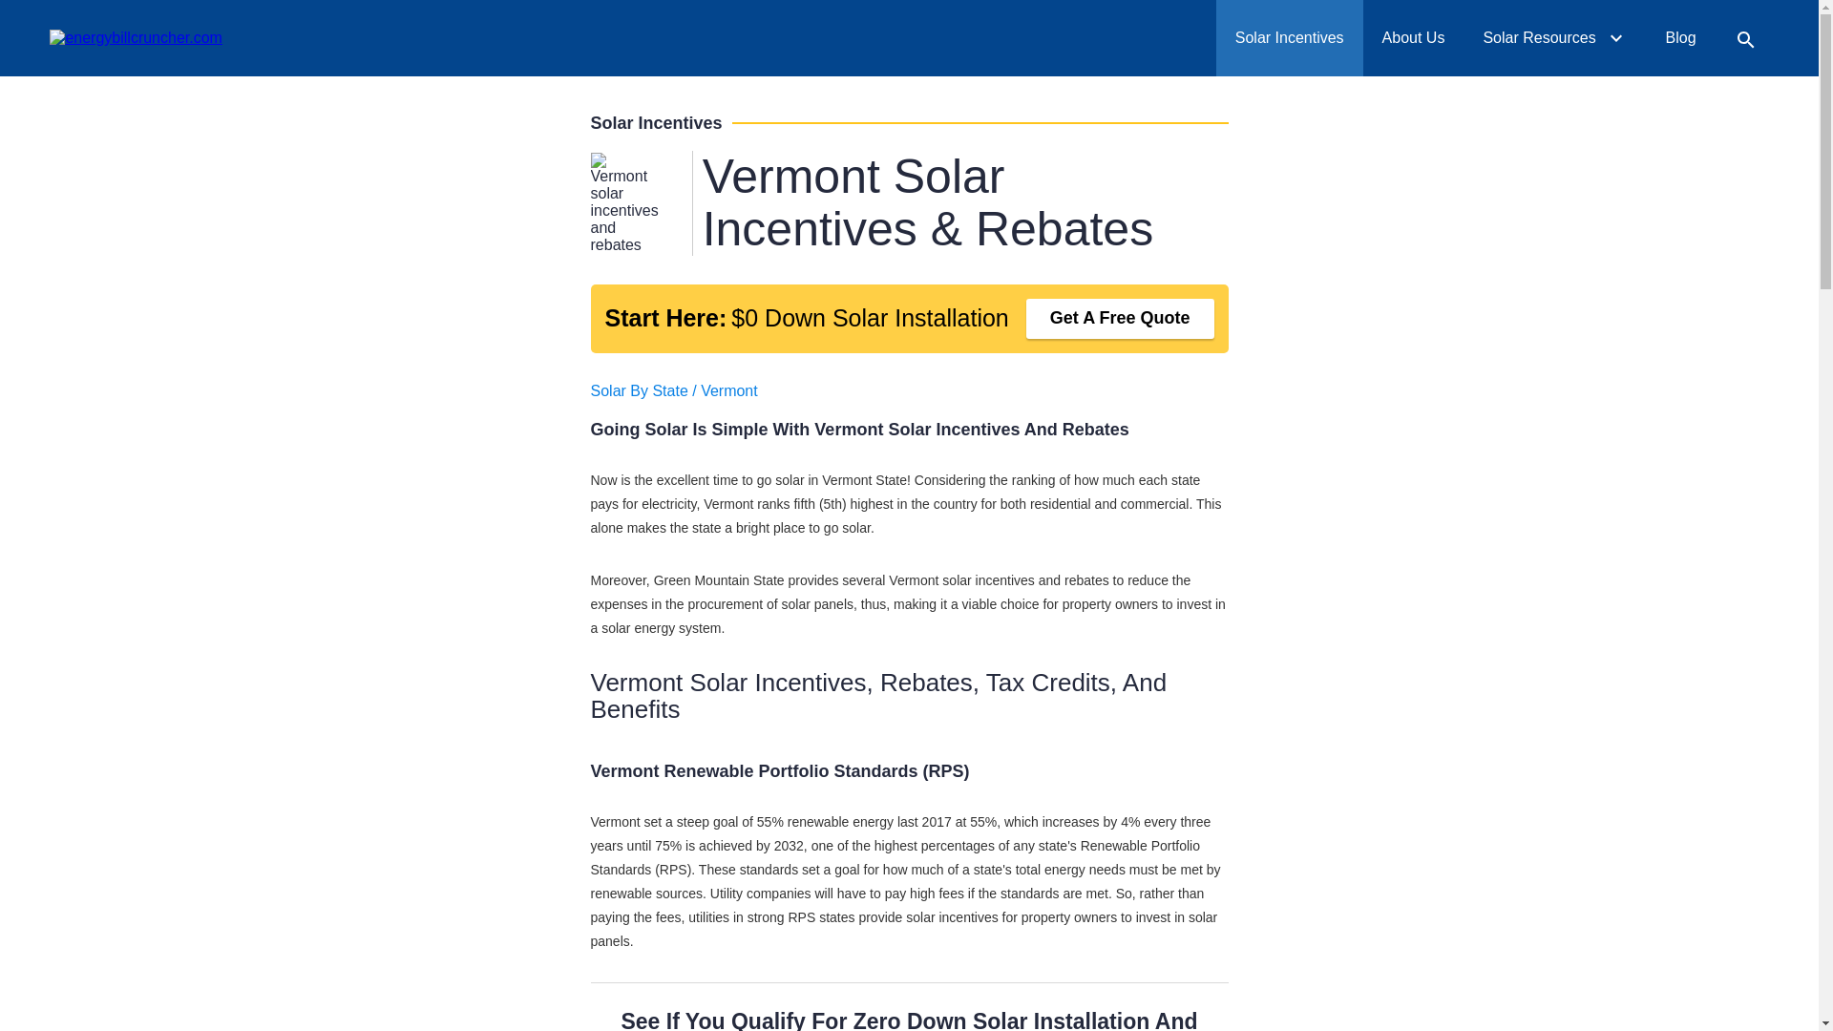 Image resolution: width=1833 pixels, height=1031 pixels. Describe the element at coordinates (1069, 25) in the screenshot. I see `Get A Free Quote` at that location.